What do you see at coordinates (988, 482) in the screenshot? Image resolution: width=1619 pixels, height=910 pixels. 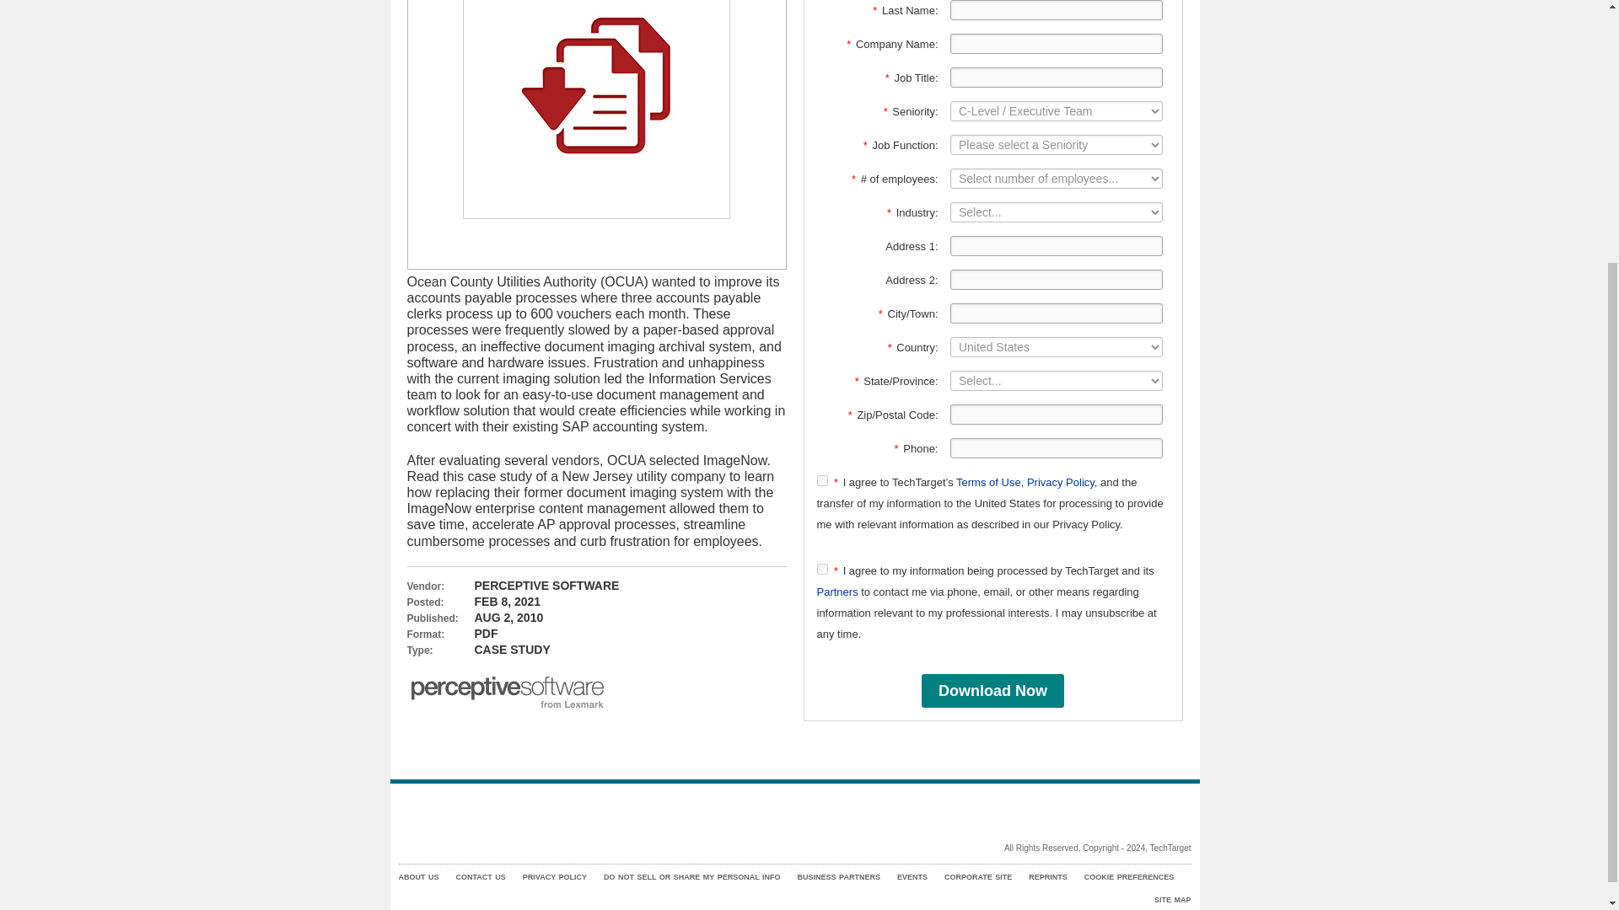 I see `Terms of Use` at bounding box center [988, 482].